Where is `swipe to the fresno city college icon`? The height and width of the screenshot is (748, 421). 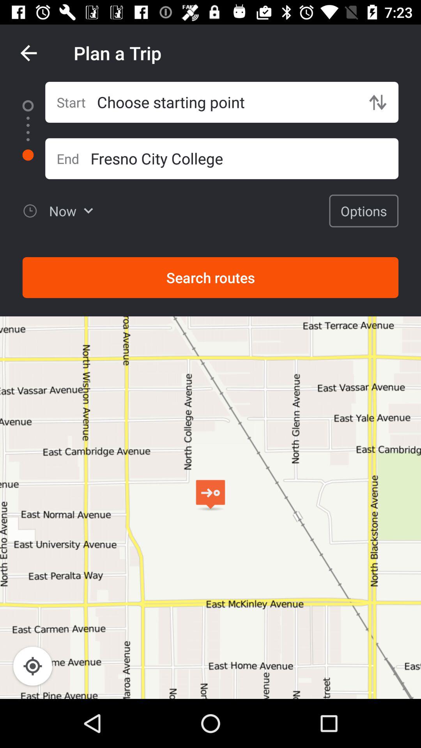 swipe to the fresno city college icon is located at coordinates (244, 158).